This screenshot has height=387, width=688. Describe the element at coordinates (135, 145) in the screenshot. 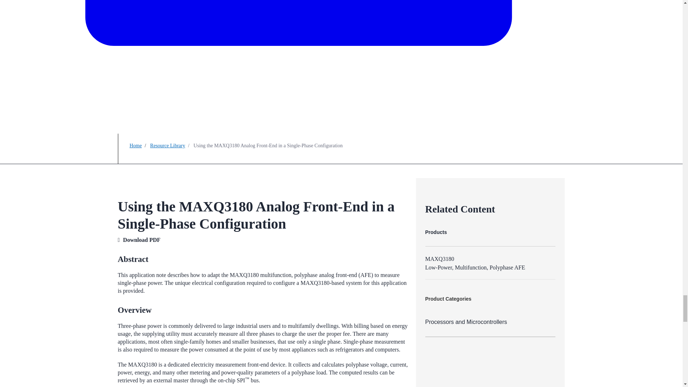

I see `Home` at that location.